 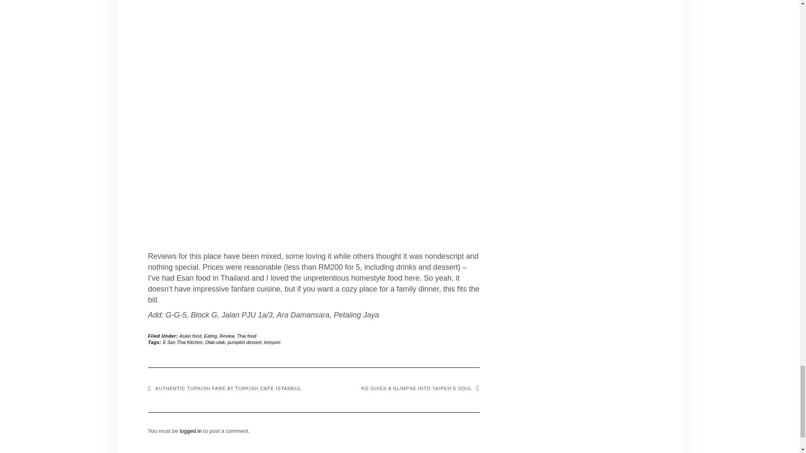 What do you see at coordinates (227, 336) in the screenshot?
I see `Review` at bounding box center [227, 336].